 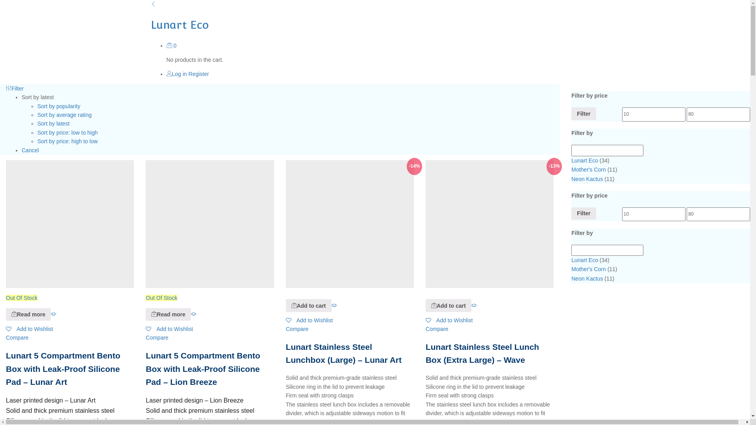 I want to click on Quick View, so click(x=54, y=314).